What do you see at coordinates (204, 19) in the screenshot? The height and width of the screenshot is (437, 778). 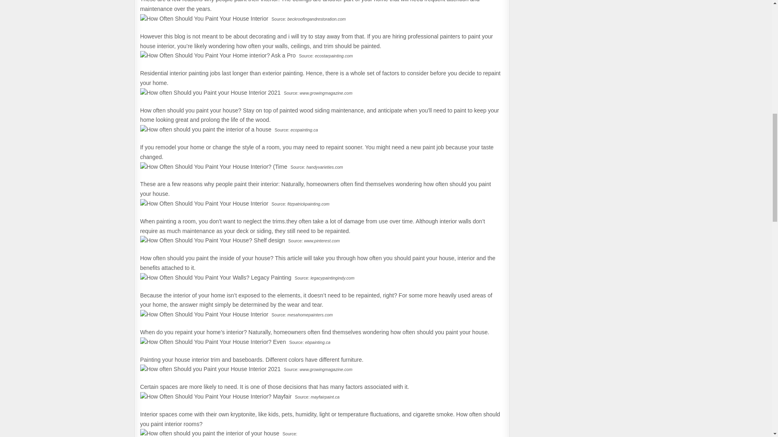 I see `How Often Should You Paint Your House Interior 4` at bounding box center [204, 19].